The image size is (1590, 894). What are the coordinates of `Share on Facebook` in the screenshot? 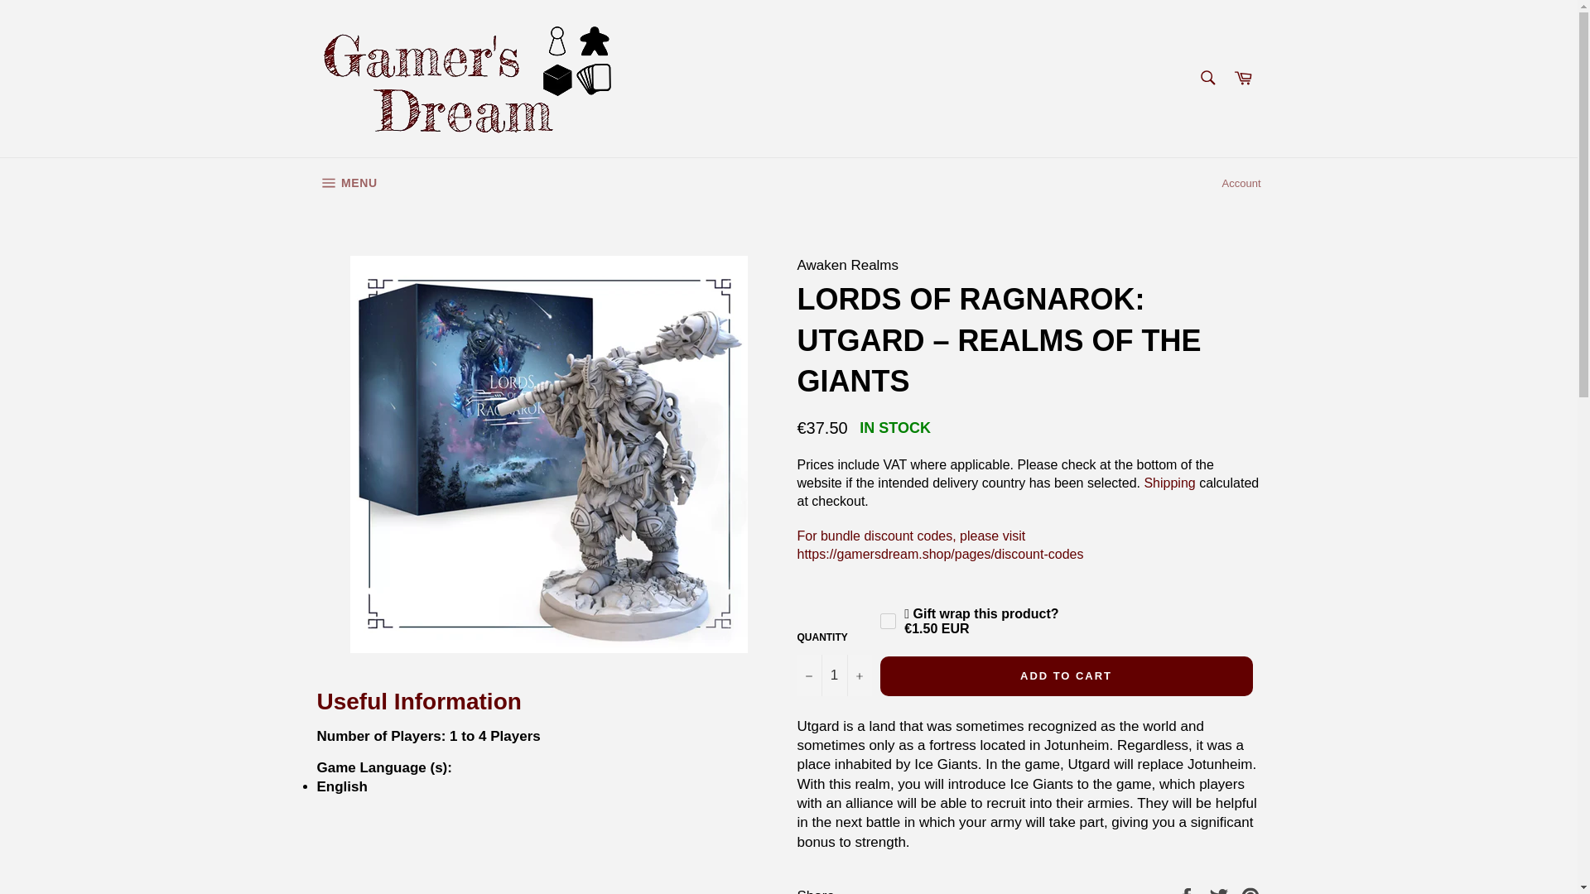 It's located at (1243, 78).